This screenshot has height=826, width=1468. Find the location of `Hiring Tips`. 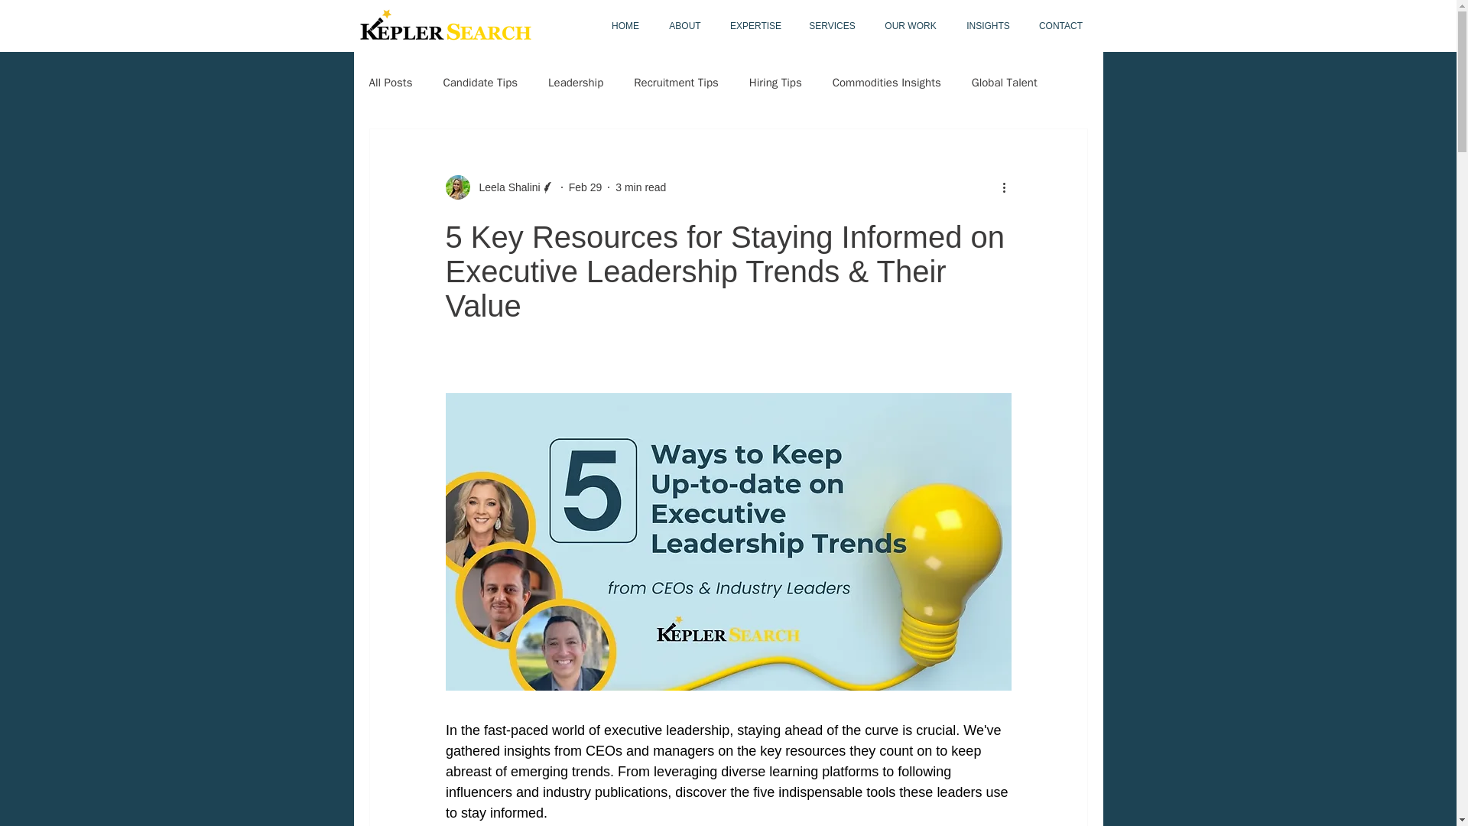

Hiring Tips is located at coordinates (775, 82).